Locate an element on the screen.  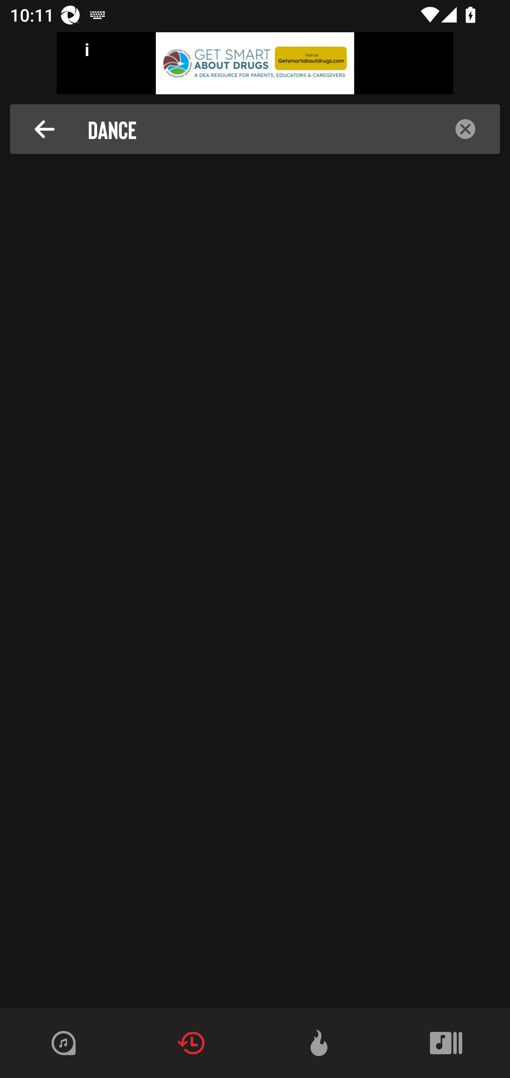
Description is located at coordinates (465, 129).